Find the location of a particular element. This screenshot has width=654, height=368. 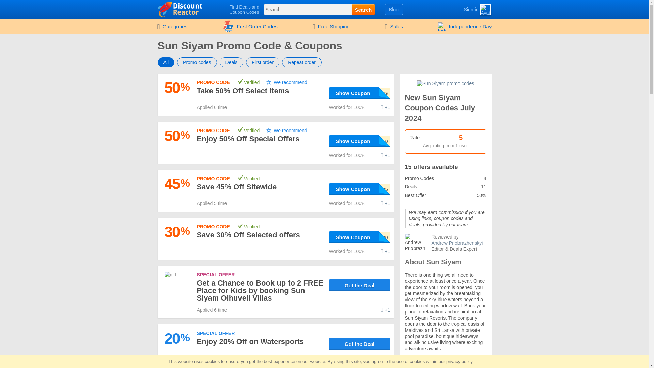

Show Coupon is located at coordinates (360, 189).